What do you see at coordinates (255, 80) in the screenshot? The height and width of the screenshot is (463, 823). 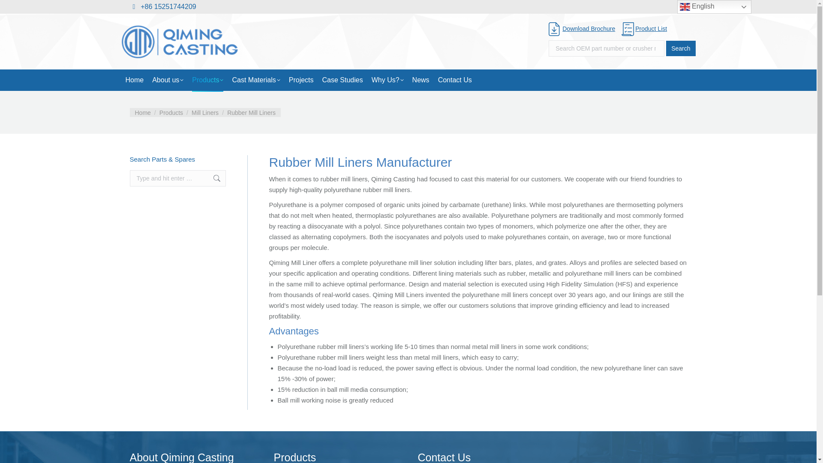 I see `Cast Materials` at bounding box center [255, 80].